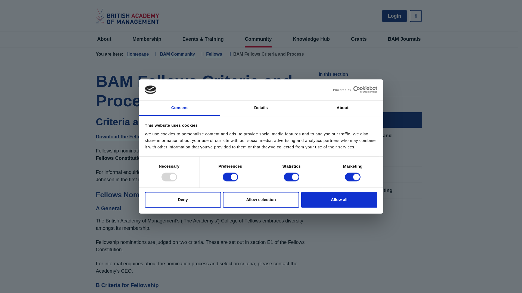  I want to click on Allow all, so click(339, 200).